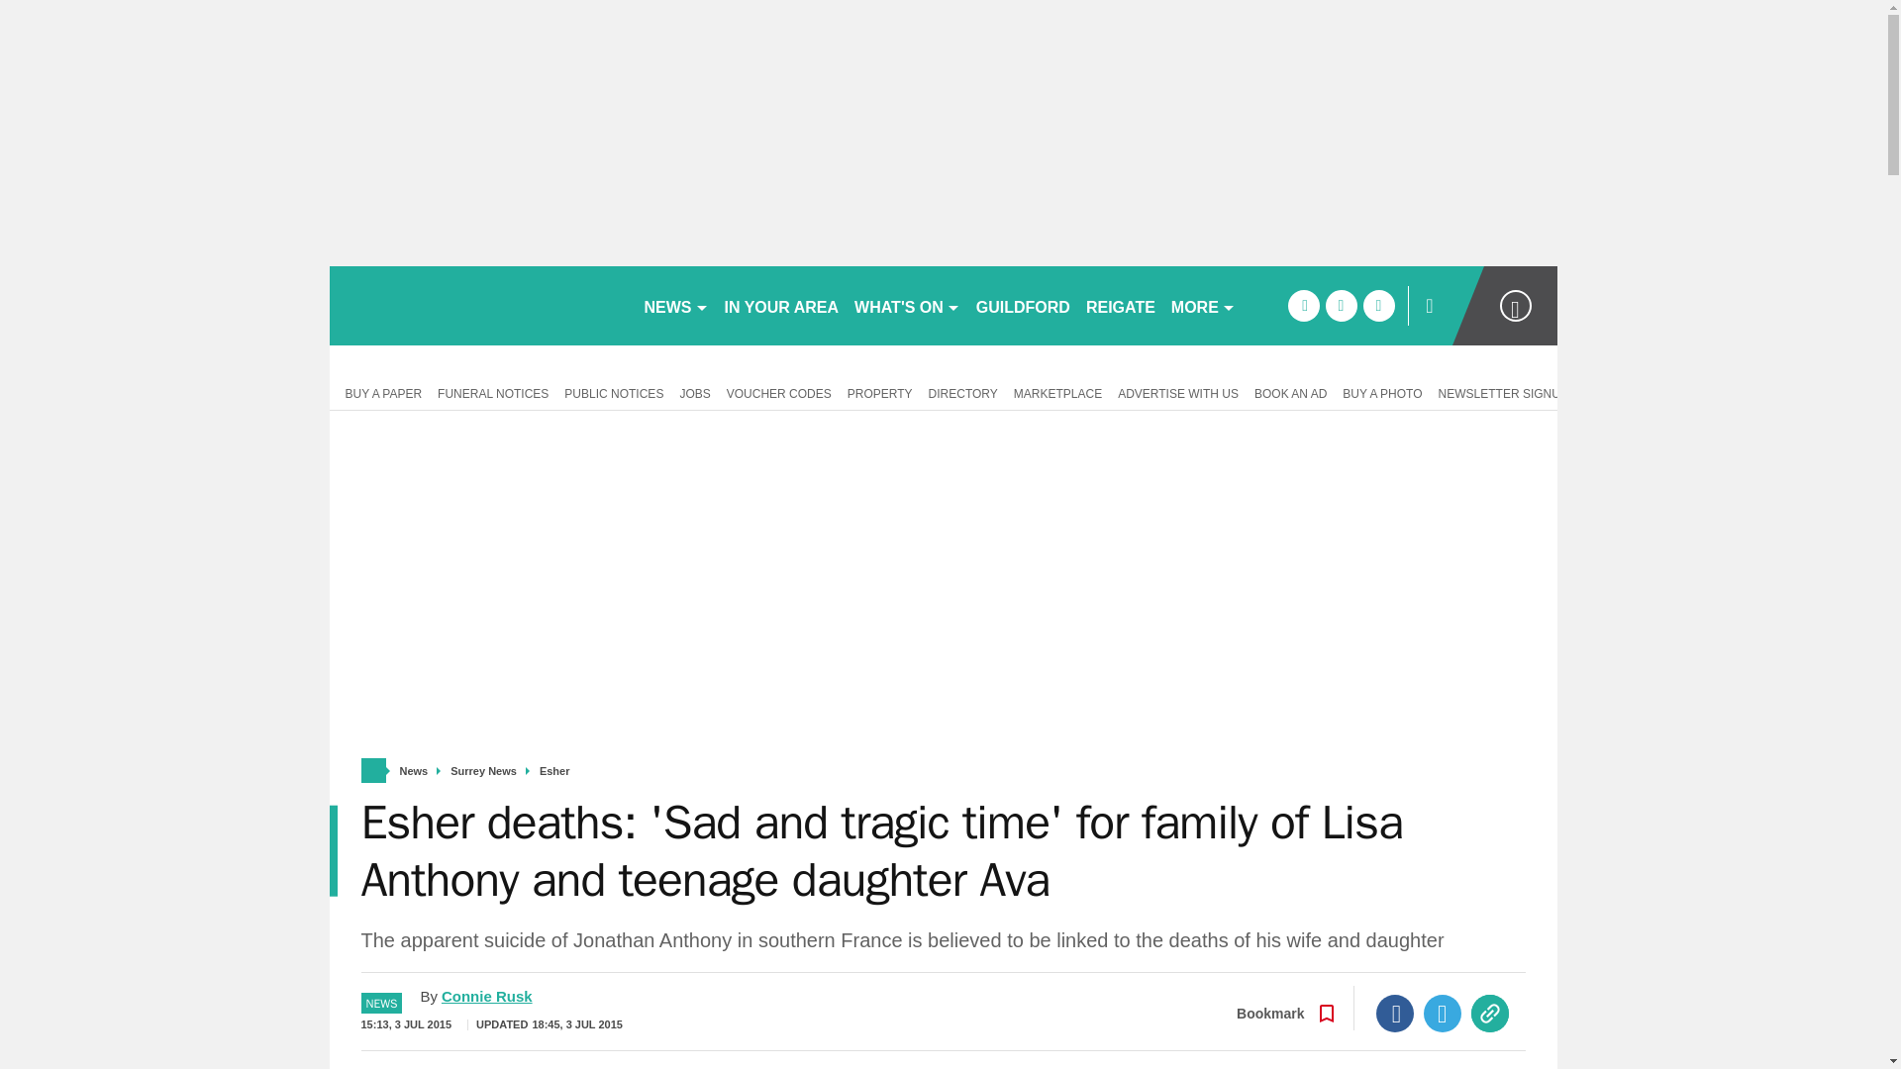  What do you see at coordinates (907, 305) in the screenshot?
I see `WHAT'S ON` at bounding box center [907, 305].